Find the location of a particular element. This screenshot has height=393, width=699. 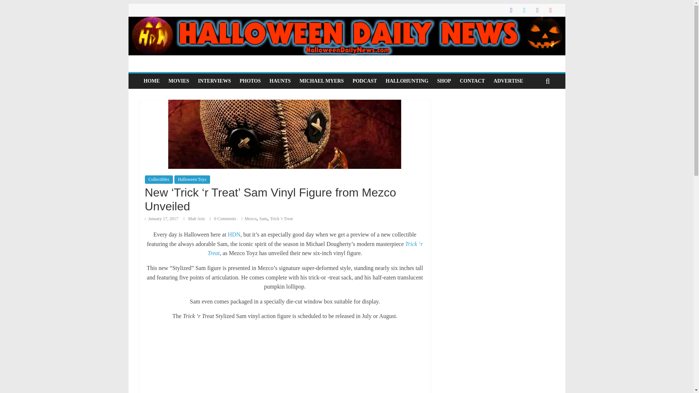

Twitter is located at coordinates (450, 110).